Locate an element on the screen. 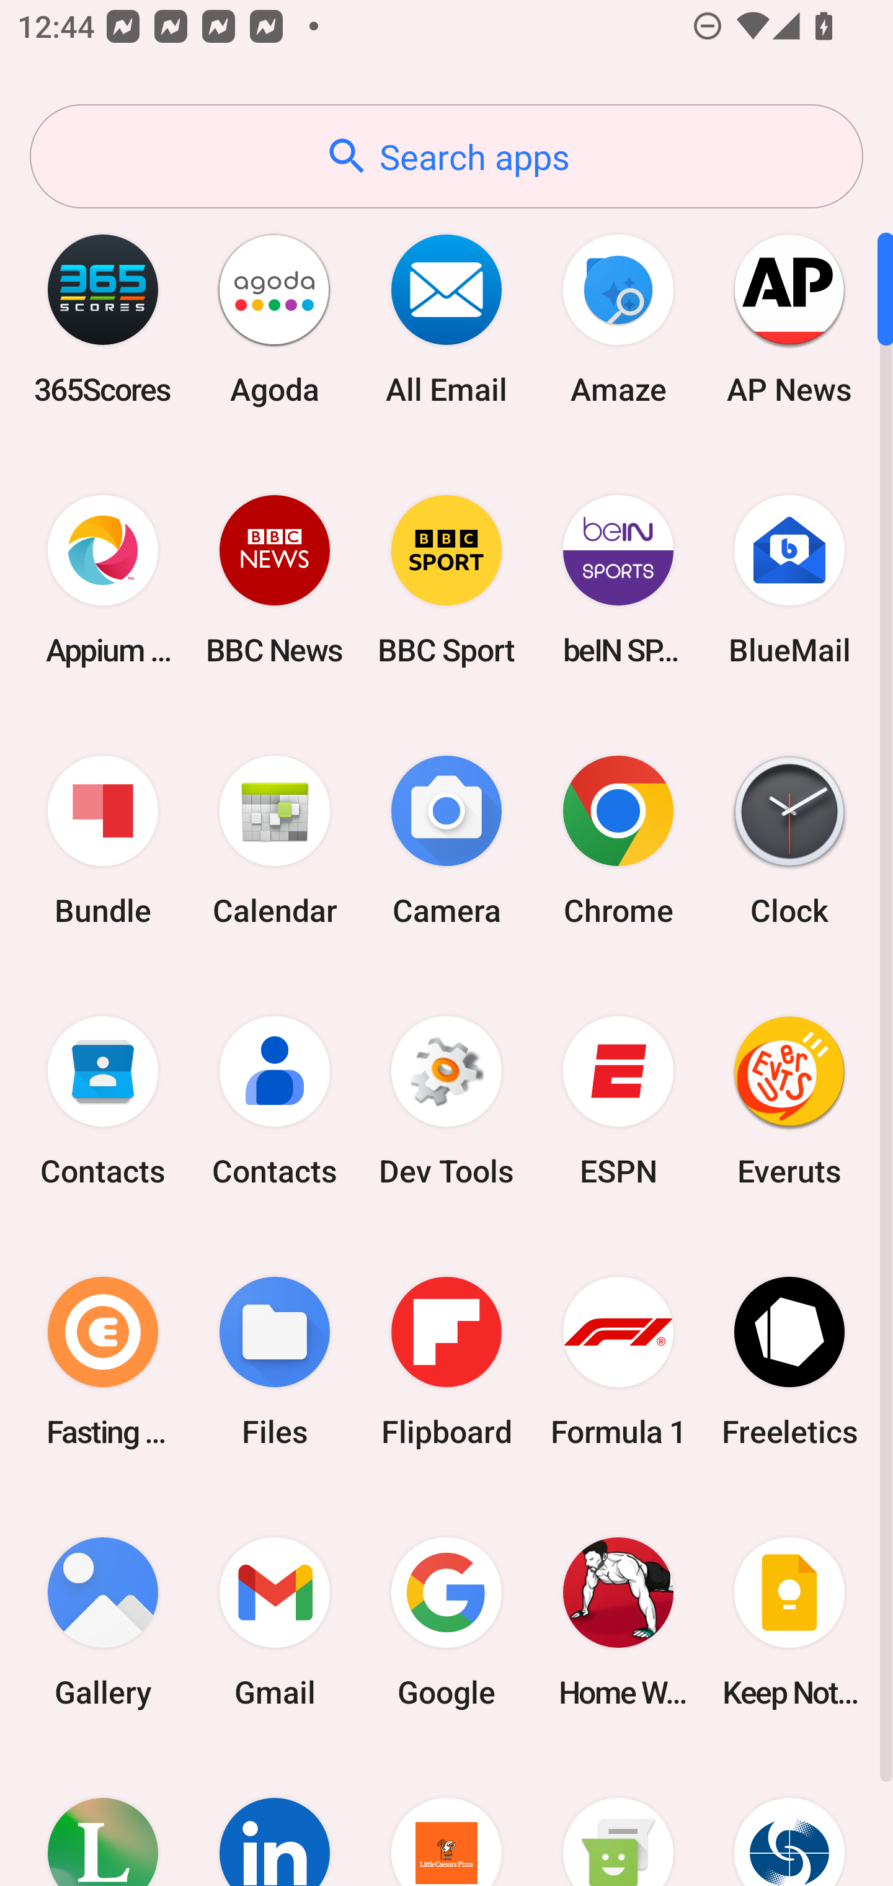 This screenshot has height=1886, width=893. All Email is located at coordinates (446, 319).